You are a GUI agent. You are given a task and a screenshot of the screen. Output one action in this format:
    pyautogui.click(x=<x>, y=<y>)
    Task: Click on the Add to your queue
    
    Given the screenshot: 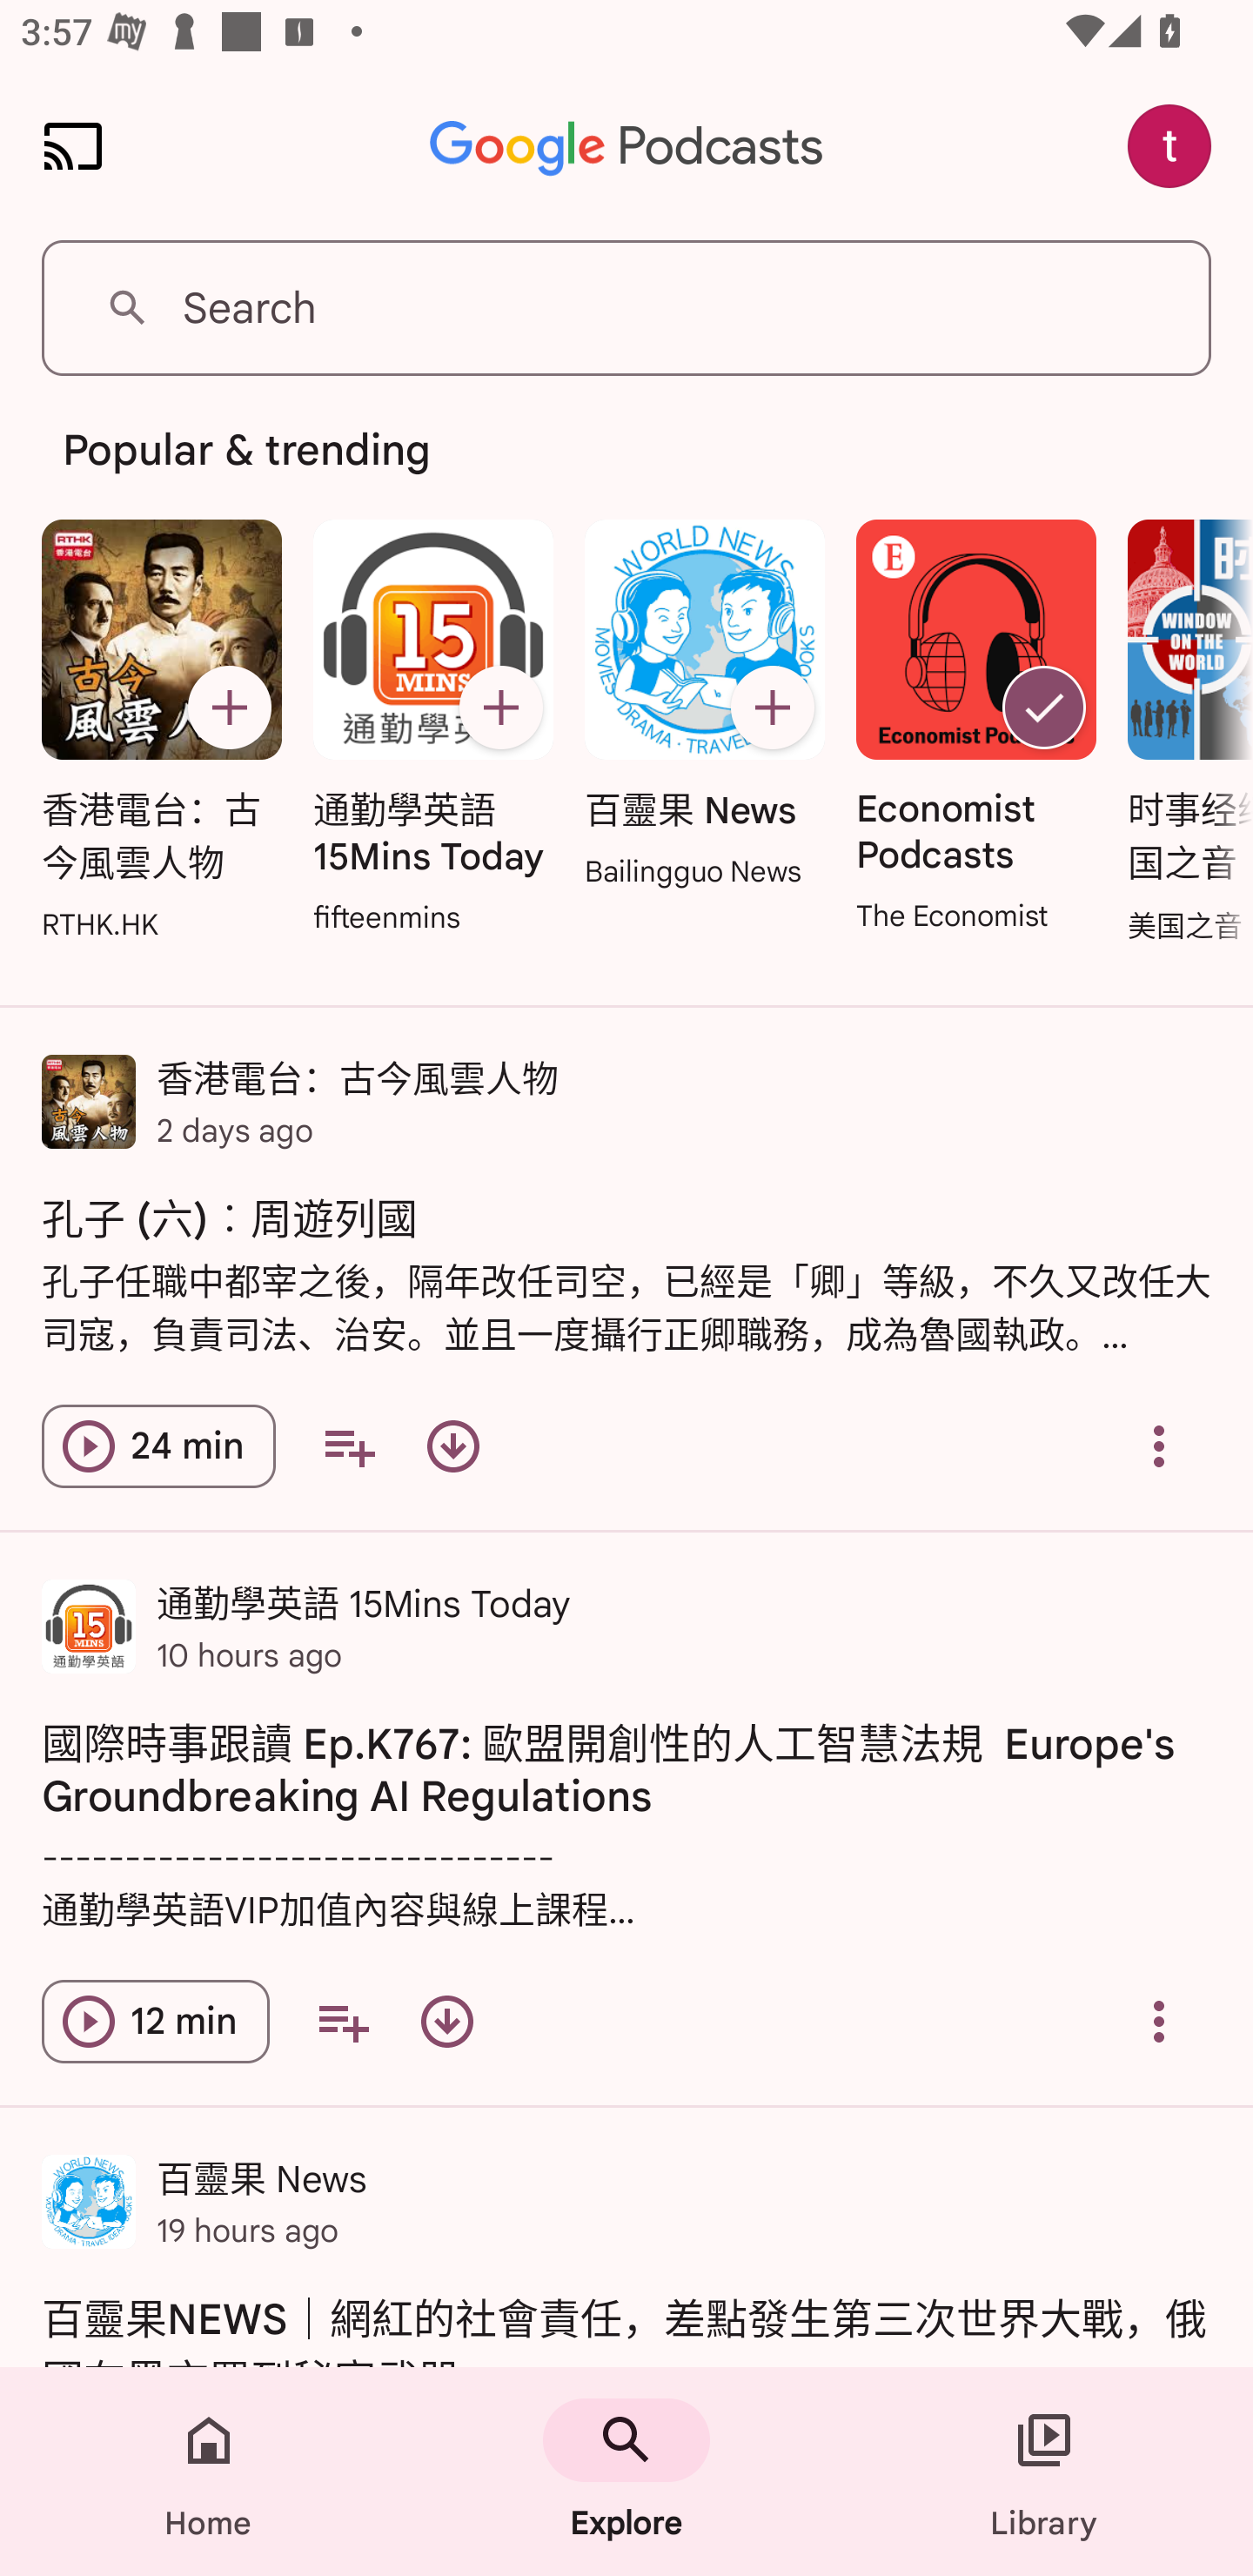 What is the action you would take?
    pyautogui.click(x=343, y=2021)
    